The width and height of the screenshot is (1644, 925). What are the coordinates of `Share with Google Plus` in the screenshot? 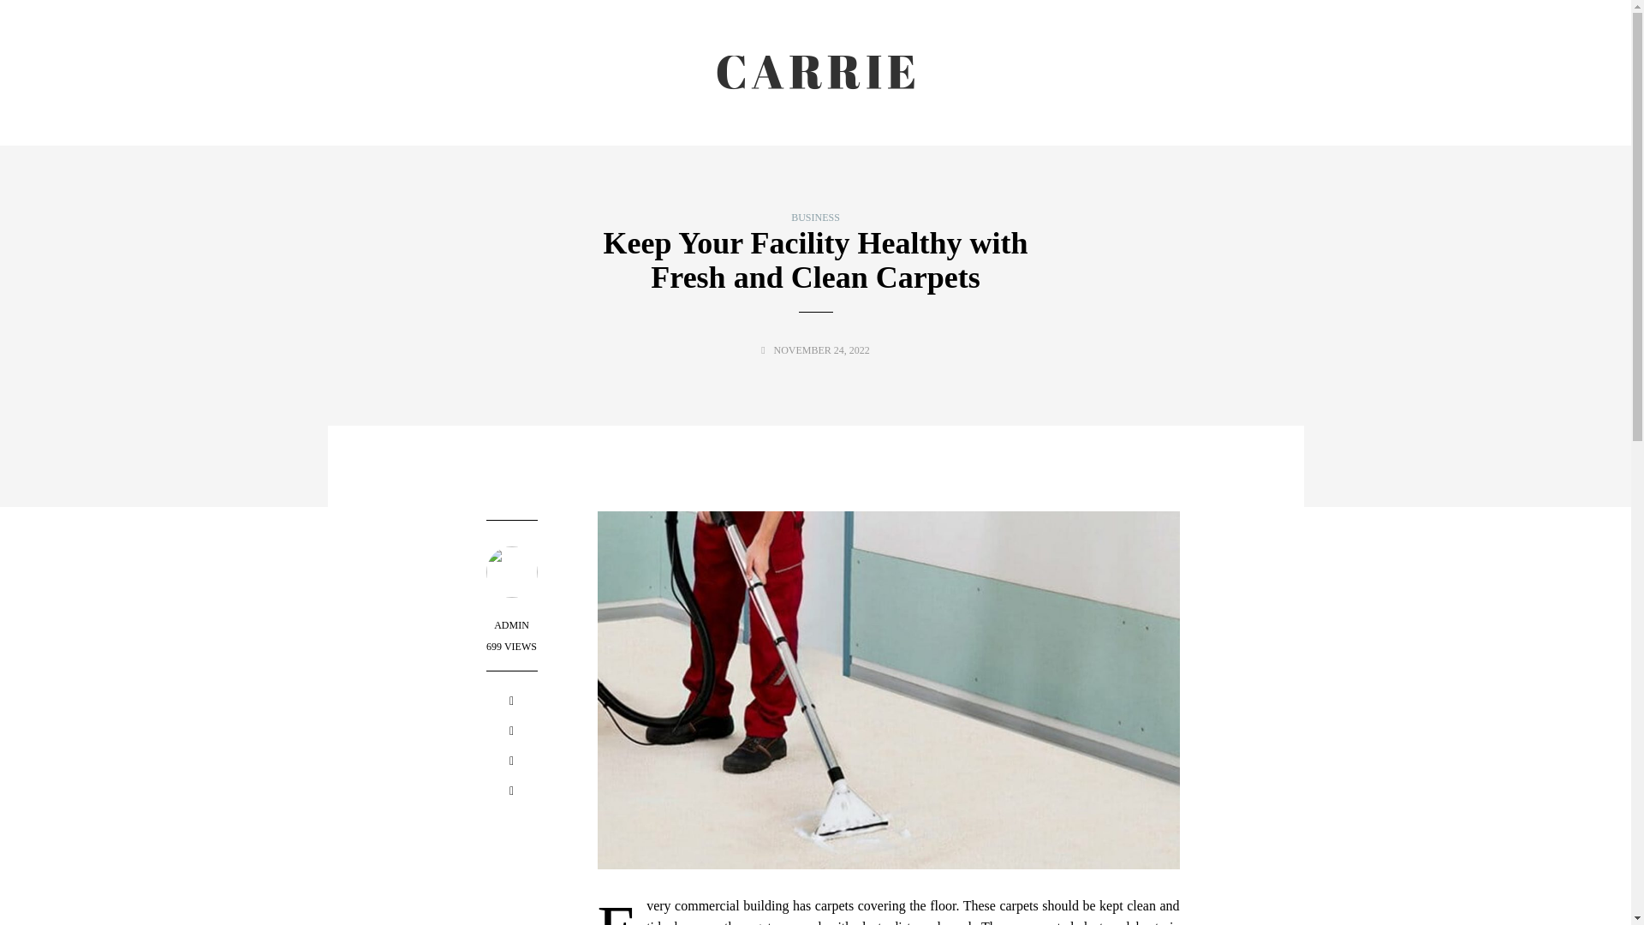 It's located at (512, 763).